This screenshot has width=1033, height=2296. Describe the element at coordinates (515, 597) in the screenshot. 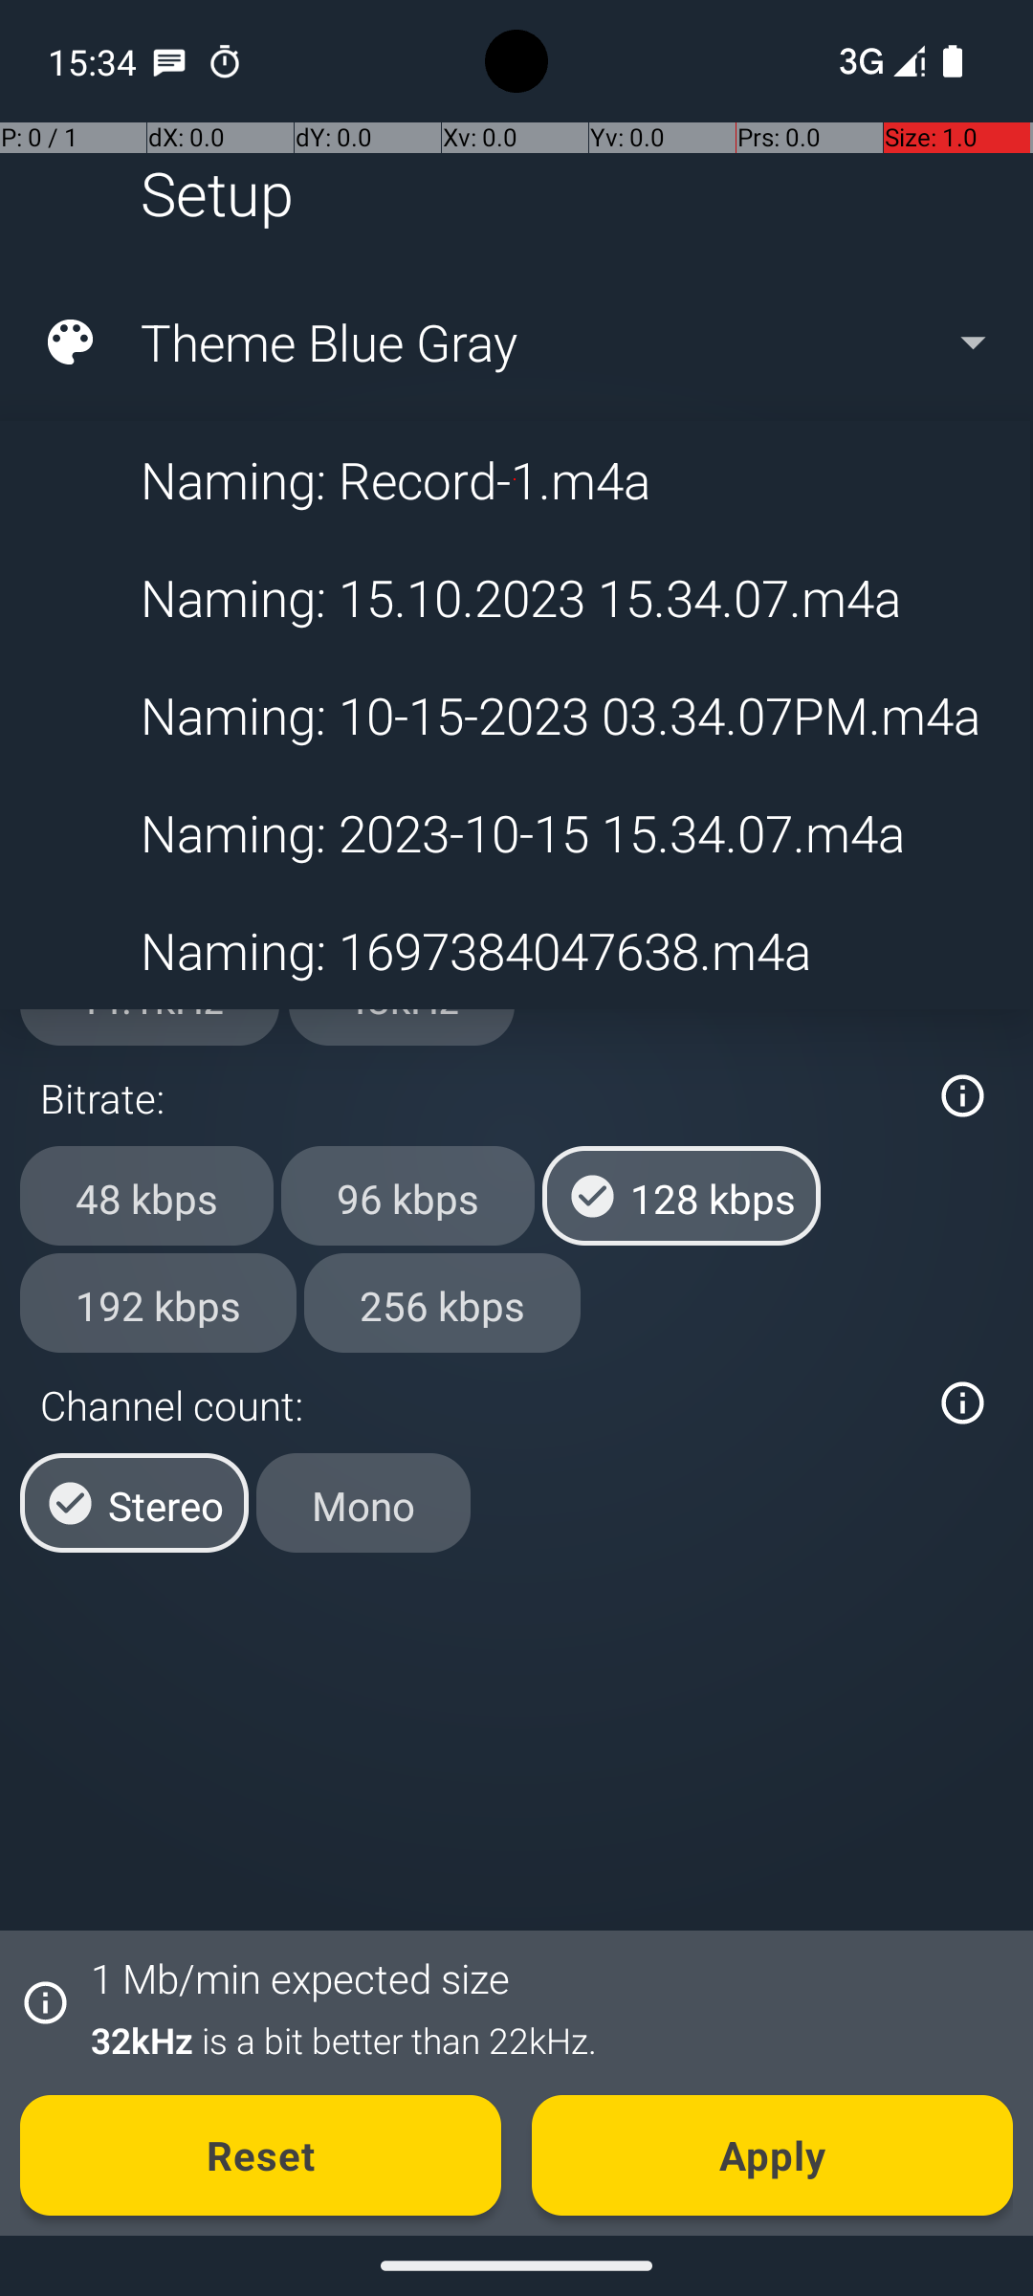

I see `Naming: 15.10.2023 15.34.07.m4a` at that location.